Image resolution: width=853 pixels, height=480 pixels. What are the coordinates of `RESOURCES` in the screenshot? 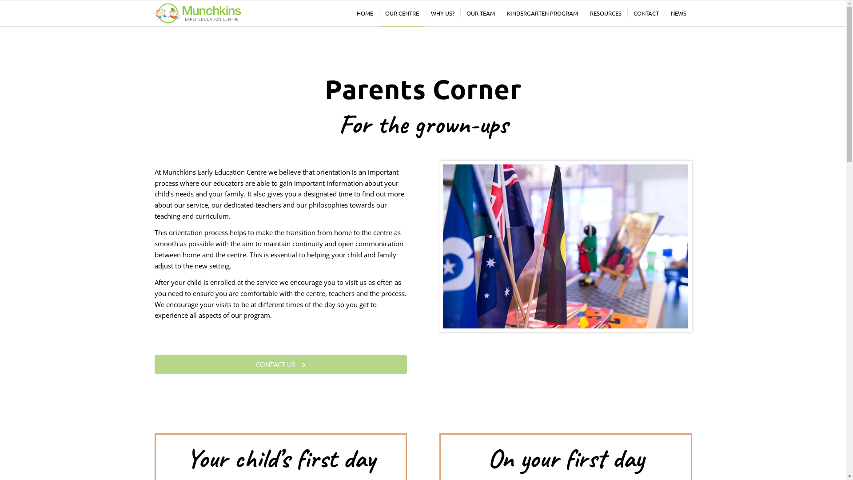 It's located at (606, 13).